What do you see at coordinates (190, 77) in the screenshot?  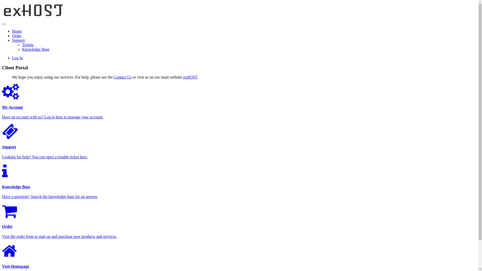 I see `exHOST` at bounding box center [190, 77].